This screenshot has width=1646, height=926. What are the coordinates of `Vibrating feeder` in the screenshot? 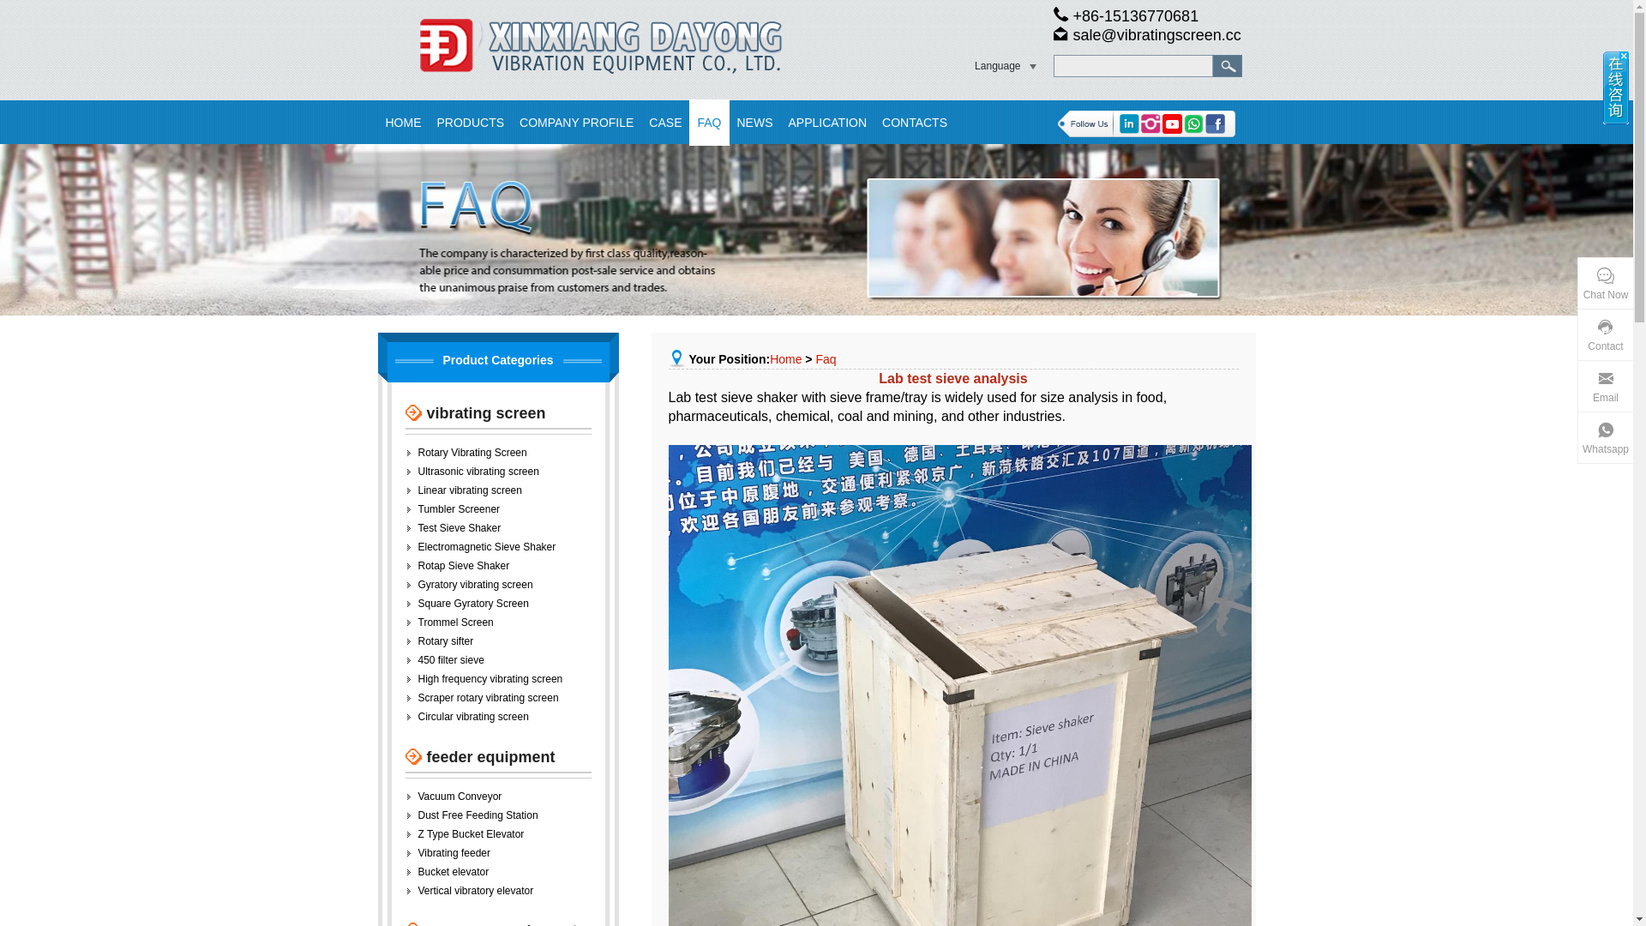 It's located at (454, 853).